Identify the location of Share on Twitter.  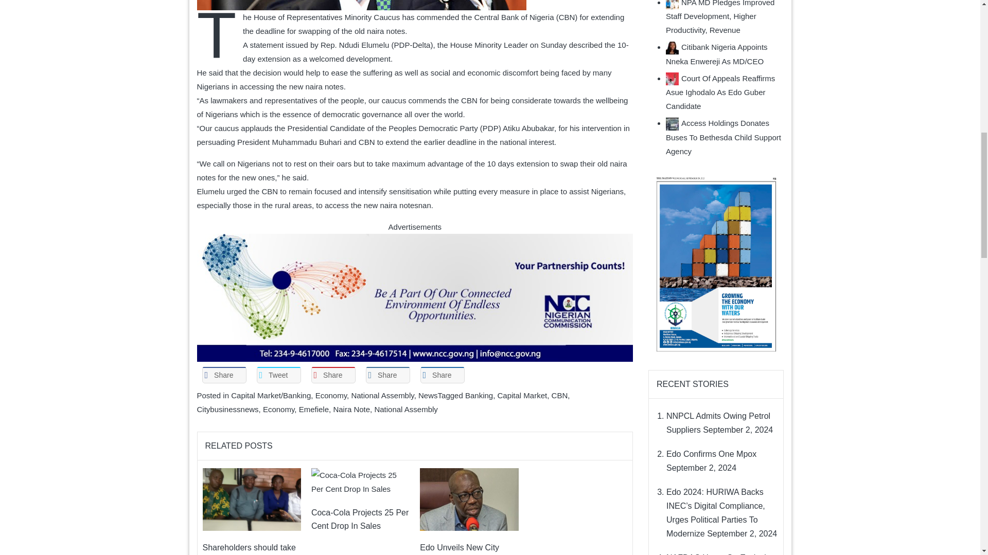
(278, 375).